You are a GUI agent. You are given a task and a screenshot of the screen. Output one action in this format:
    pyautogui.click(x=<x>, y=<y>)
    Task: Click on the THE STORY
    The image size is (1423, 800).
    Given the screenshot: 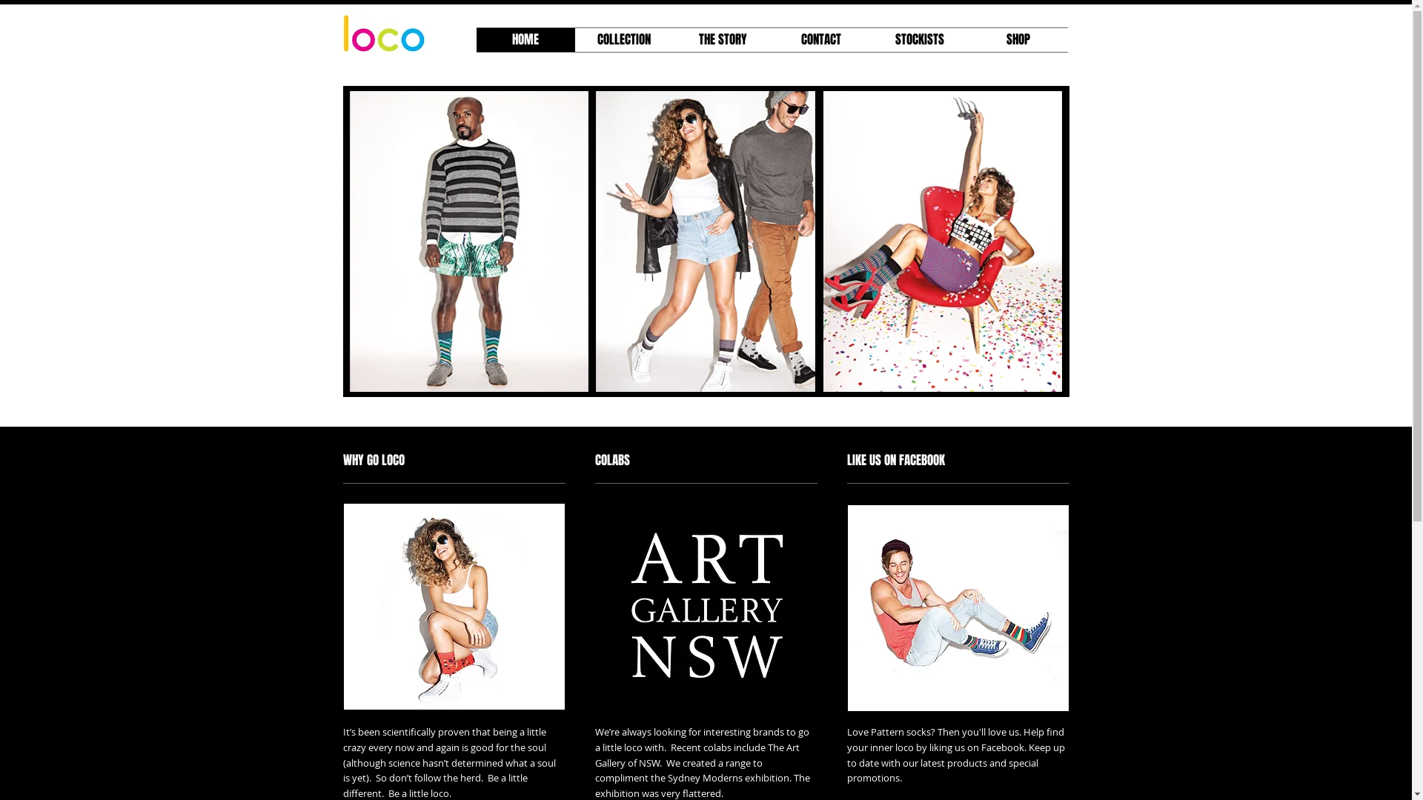 What is the action you would take?
    pyautogui.click(x=722, y=40)
    